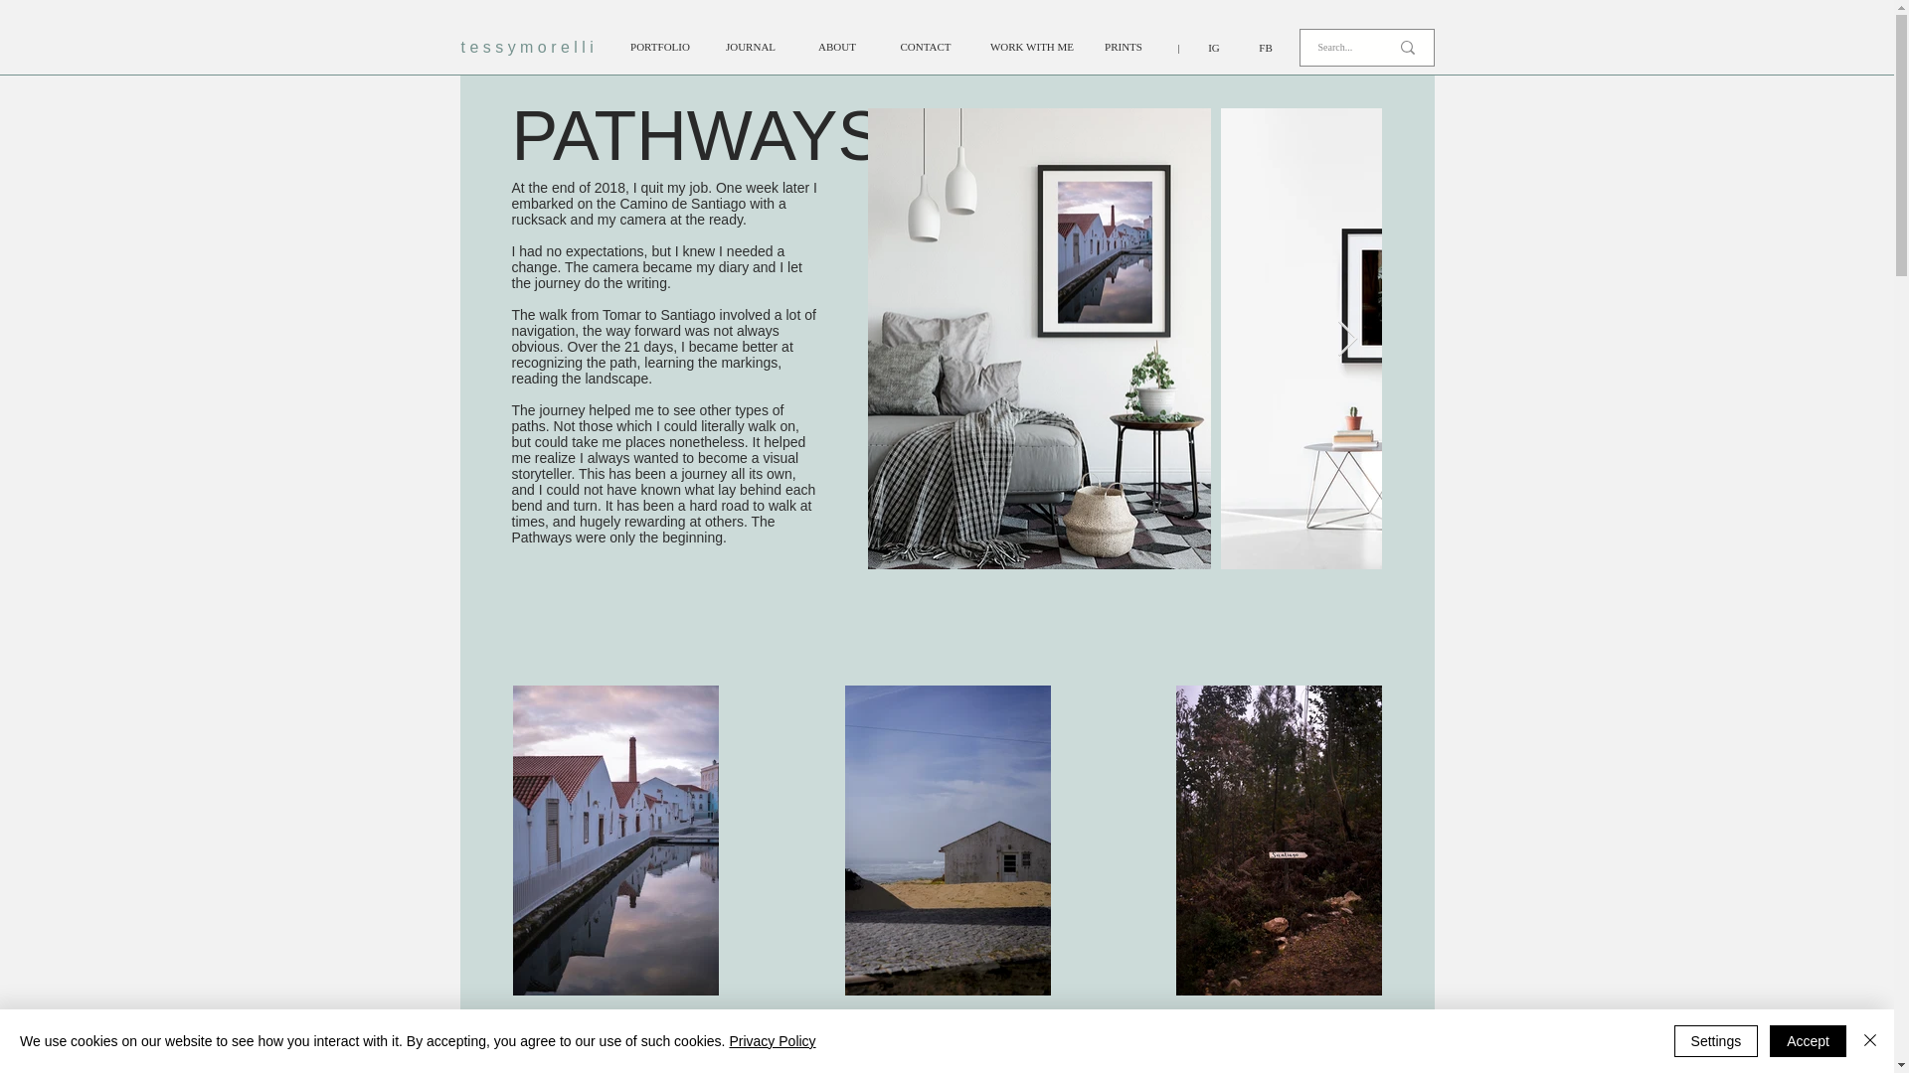 The width and height of the screenshot is (1909, 1073). What do you see at coordinates (1716, 1041) in the screenshot?
I see `Settings` at bounding box center [1716, 1041].